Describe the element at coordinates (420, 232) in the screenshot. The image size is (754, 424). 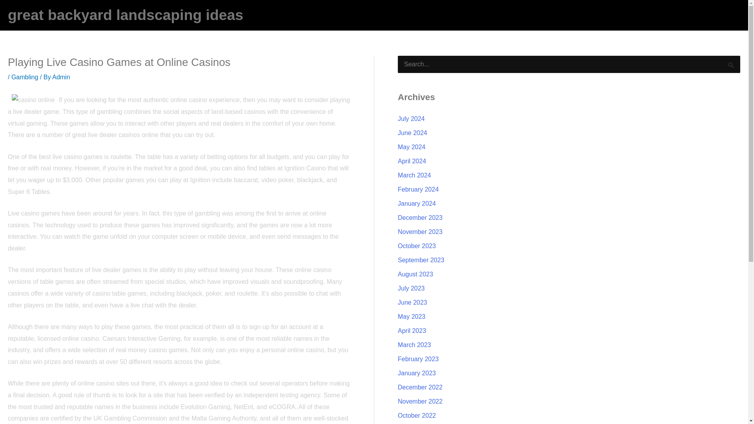
I see `November 2023` at that location.